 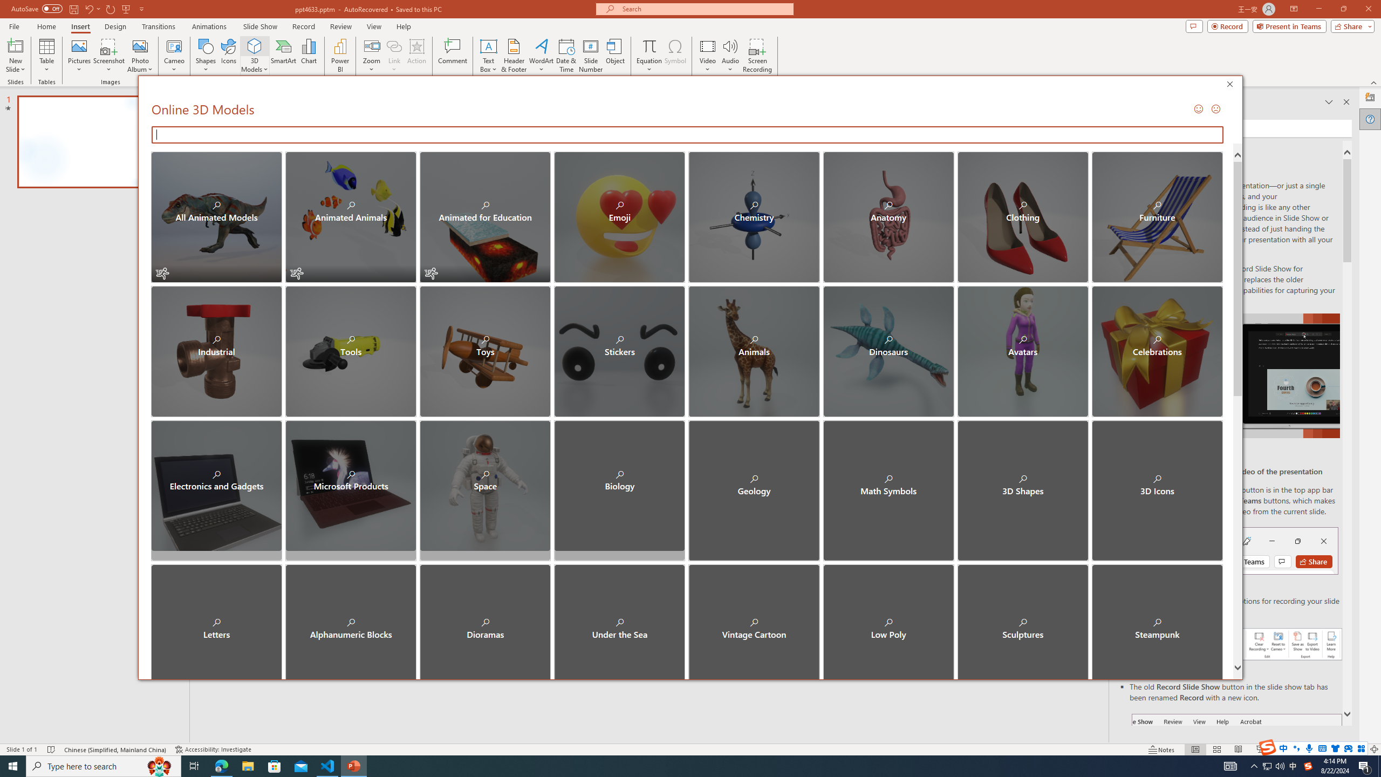 I want to click on Object..., so click(x=616, y=56).